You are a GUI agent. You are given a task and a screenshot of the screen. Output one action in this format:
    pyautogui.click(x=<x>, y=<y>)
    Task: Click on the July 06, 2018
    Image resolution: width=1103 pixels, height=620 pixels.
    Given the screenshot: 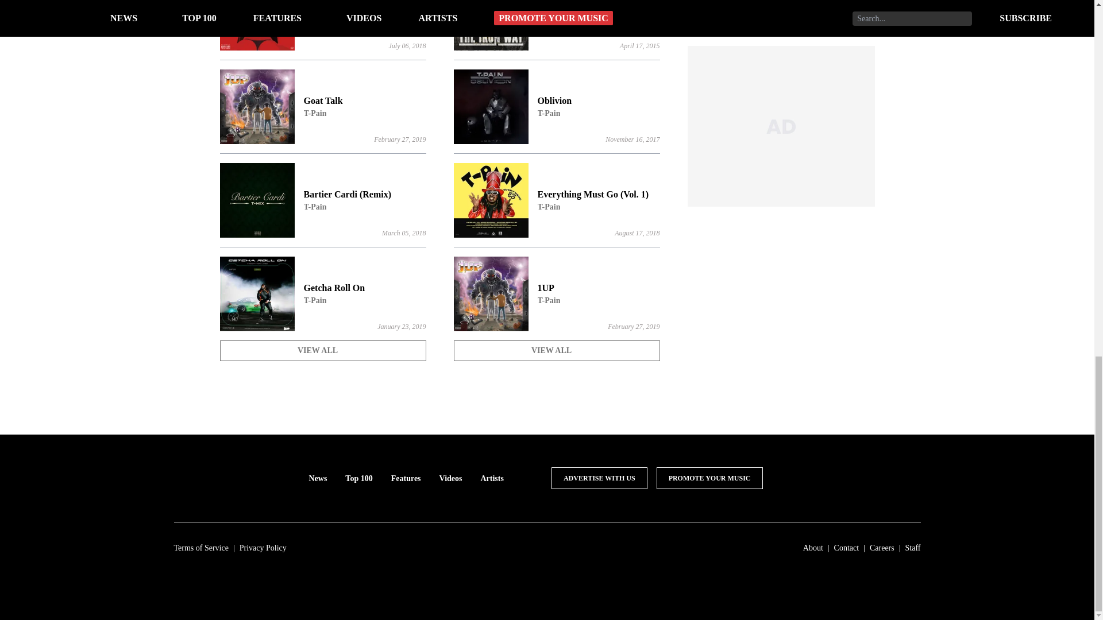 What is the action you would take?
    pyautogui.click(x=556, y=294)
    